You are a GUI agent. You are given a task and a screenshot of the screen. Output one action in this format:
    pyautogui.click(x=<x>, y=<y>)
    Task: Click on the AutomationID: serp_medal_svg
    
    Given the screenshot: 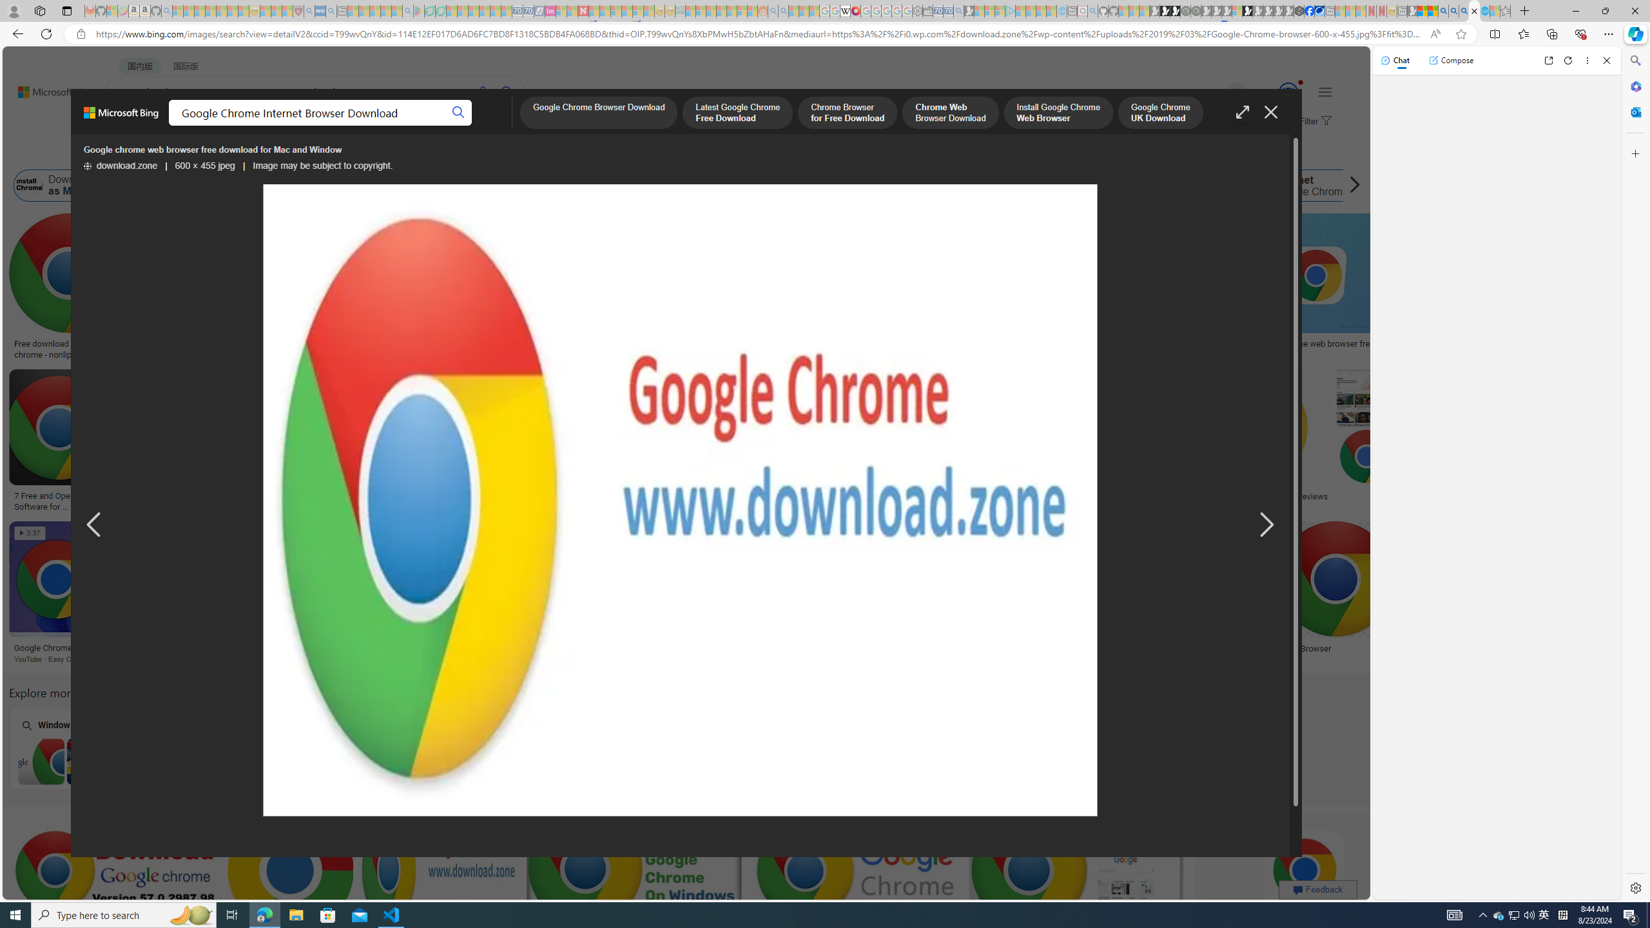 What is the action you would take?
    pyautogui.click(x=1288, y=92)
    